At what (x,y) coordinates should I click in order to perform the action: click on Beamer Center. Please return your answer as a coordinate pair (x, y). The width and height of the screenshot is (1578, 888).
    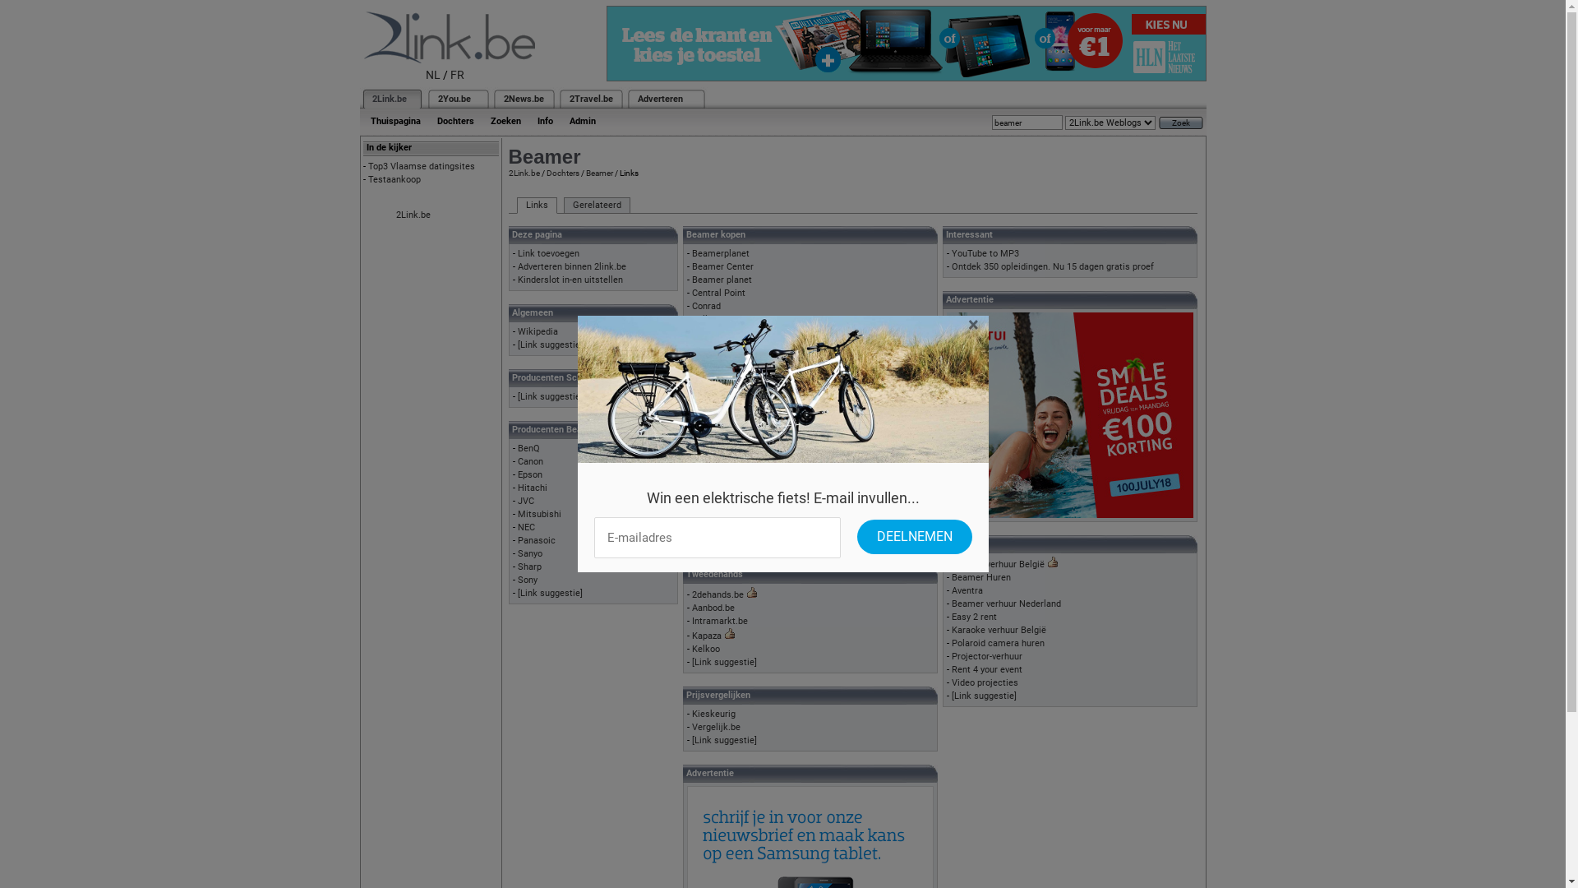
    Looking at the image, I should click on (723, 451).